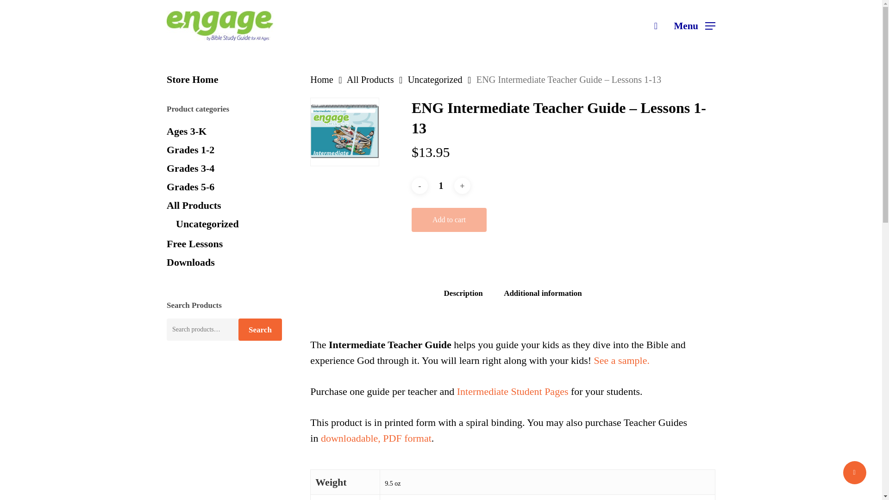  What do you see at coordinates (224, 169) in the screenshot?
I see `Grades 3-4` at bounding box center [224, 169].